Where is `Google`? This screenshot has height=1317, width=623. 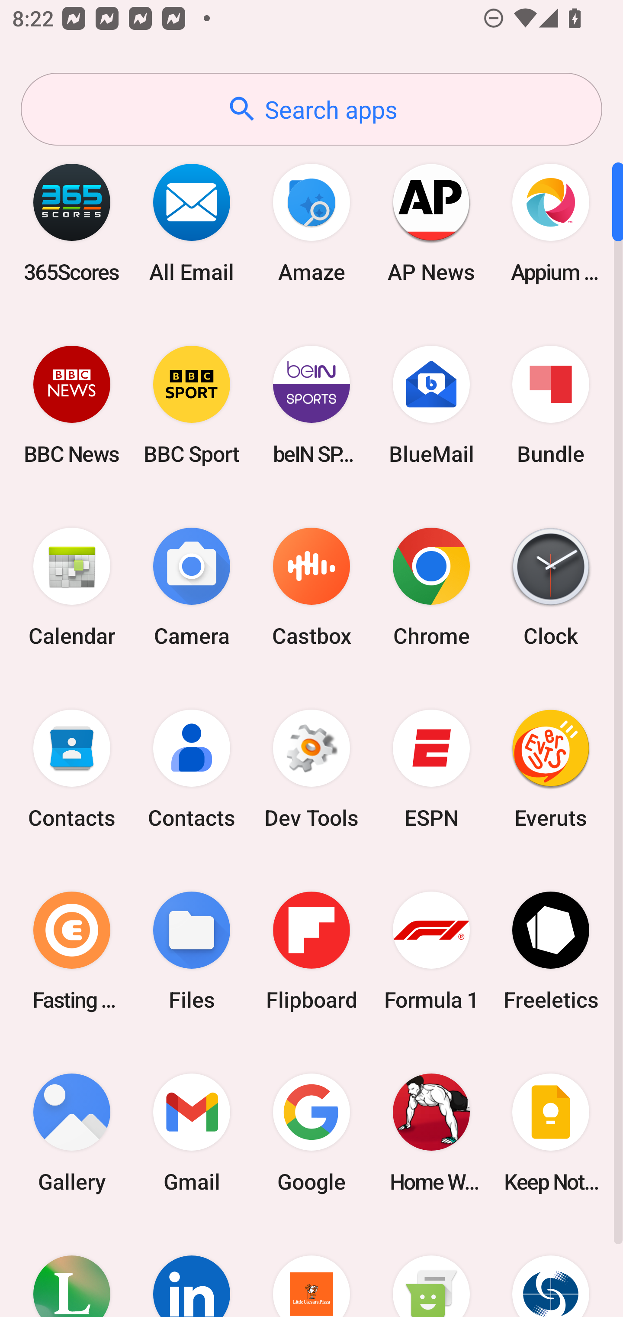 Google is located at coordinates (311, 1132).